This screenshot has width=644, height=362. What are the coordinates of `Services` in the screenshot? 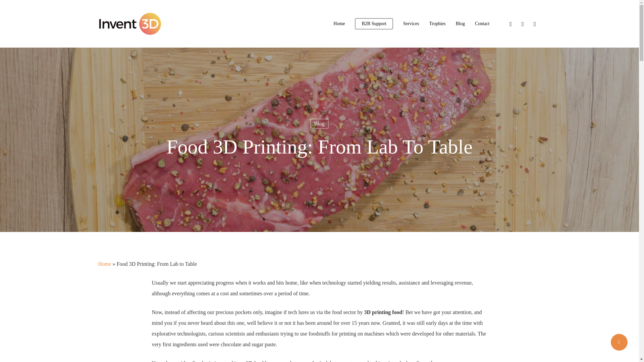 It's located at (411, 23).